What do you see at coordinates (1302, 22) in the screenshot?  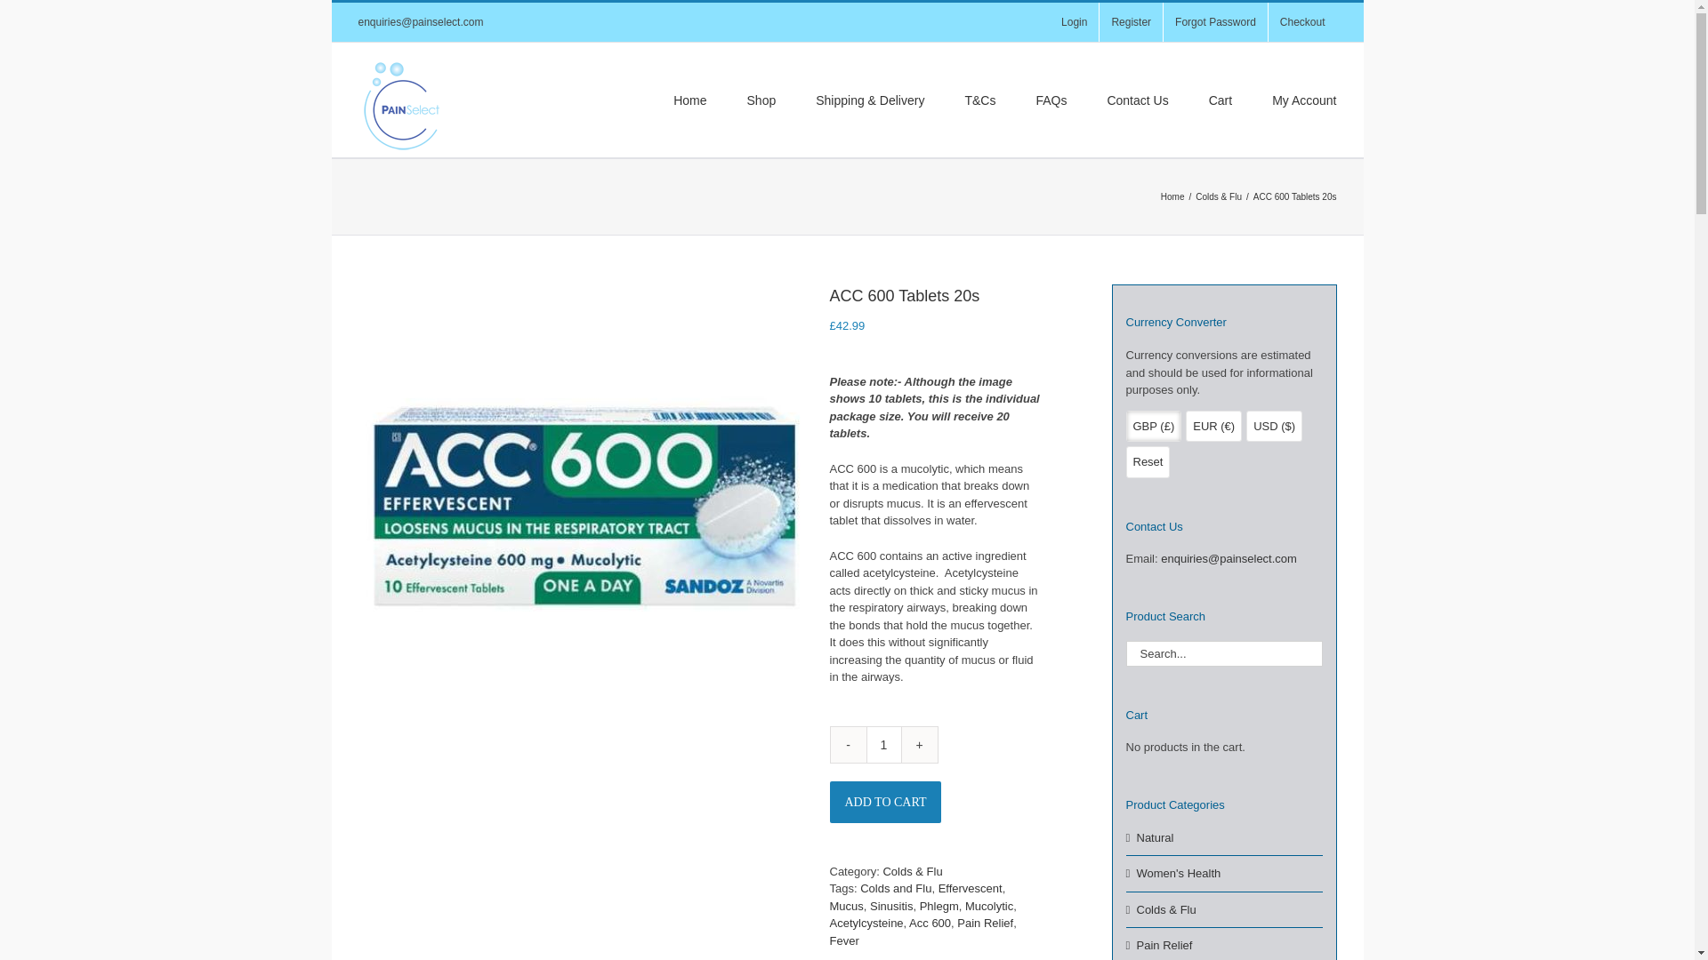 I see `Checkout` at bounding box center [1302, 22].